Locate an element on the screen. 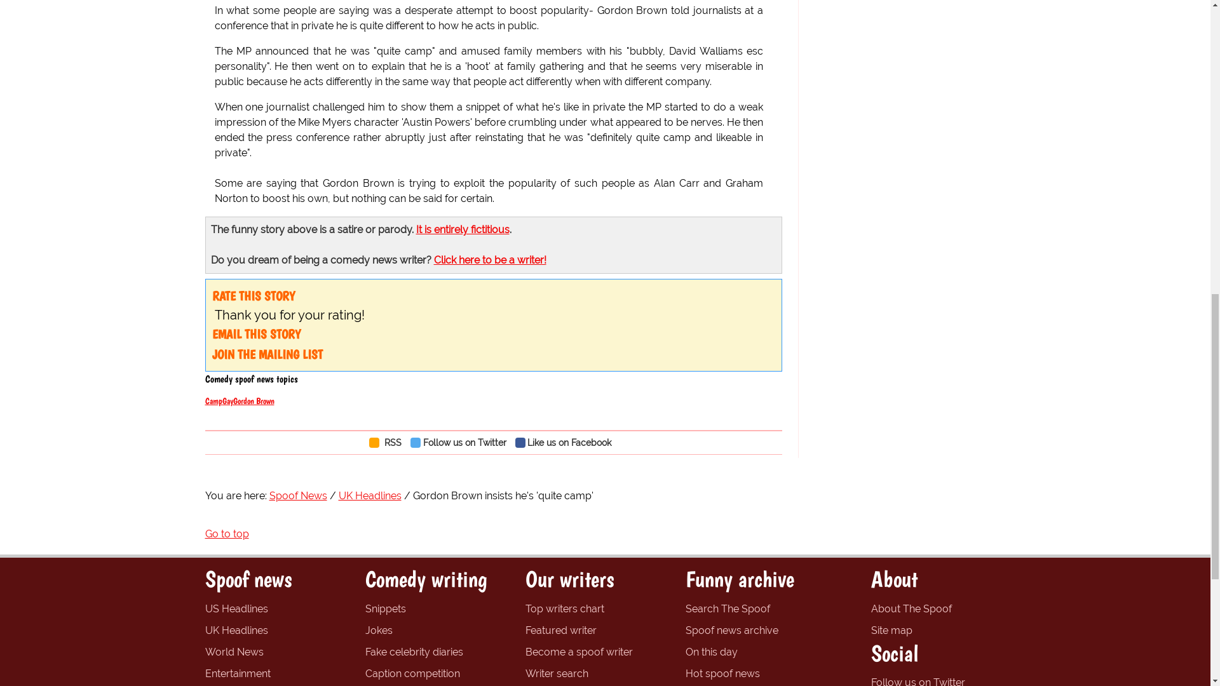 The height and width of the screenshot is (686, 1220). Go to top is located at coordinates (226, 534).